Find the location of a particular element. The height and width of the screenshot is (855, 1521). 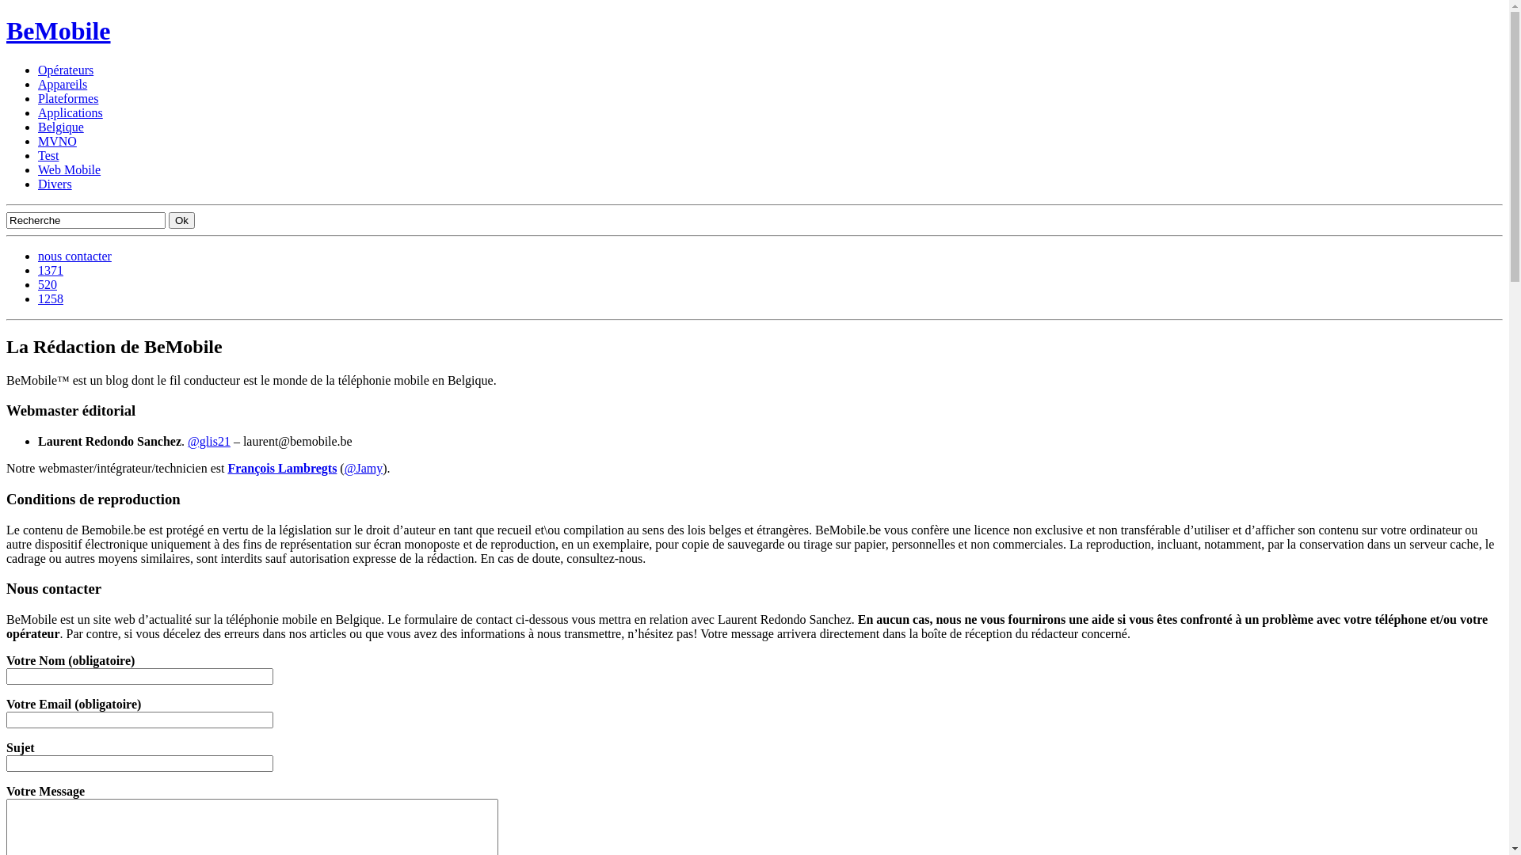

BeMobile is located at coordinates (59, 31).